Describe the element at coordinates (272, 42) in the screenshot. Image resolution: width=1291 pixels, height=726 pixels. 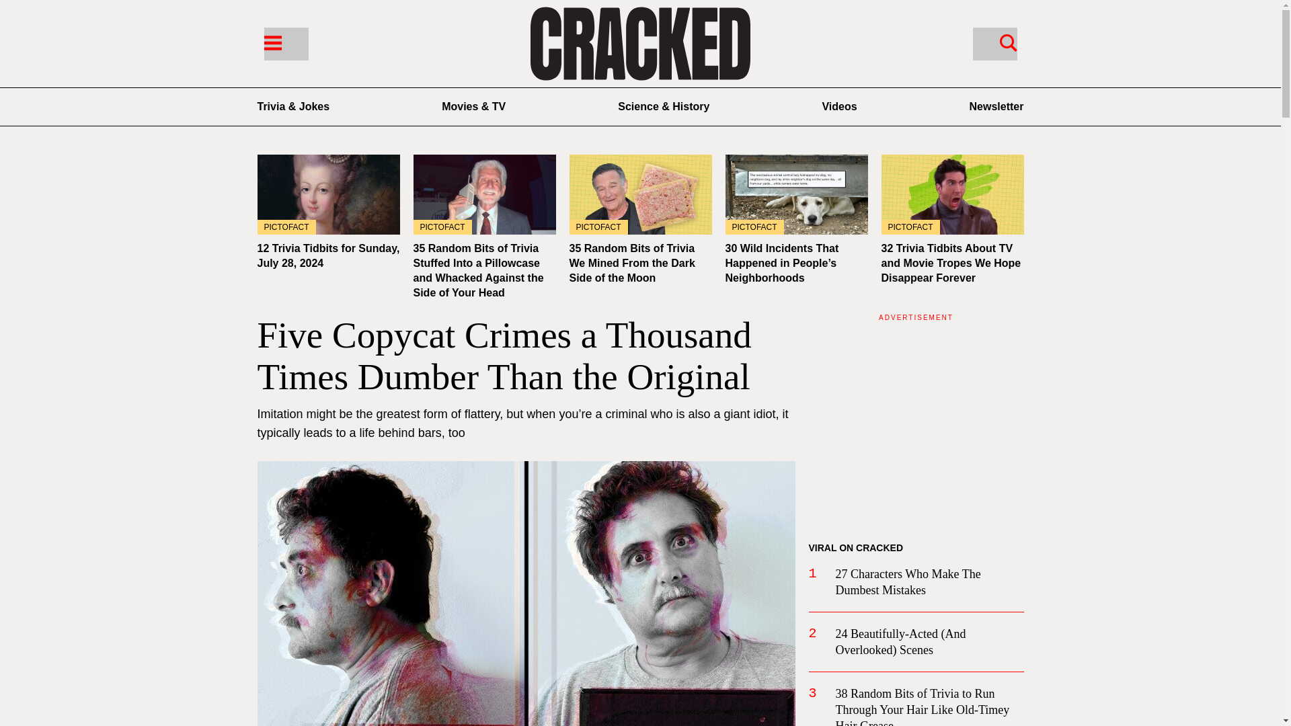
I see `Menu` at that location.